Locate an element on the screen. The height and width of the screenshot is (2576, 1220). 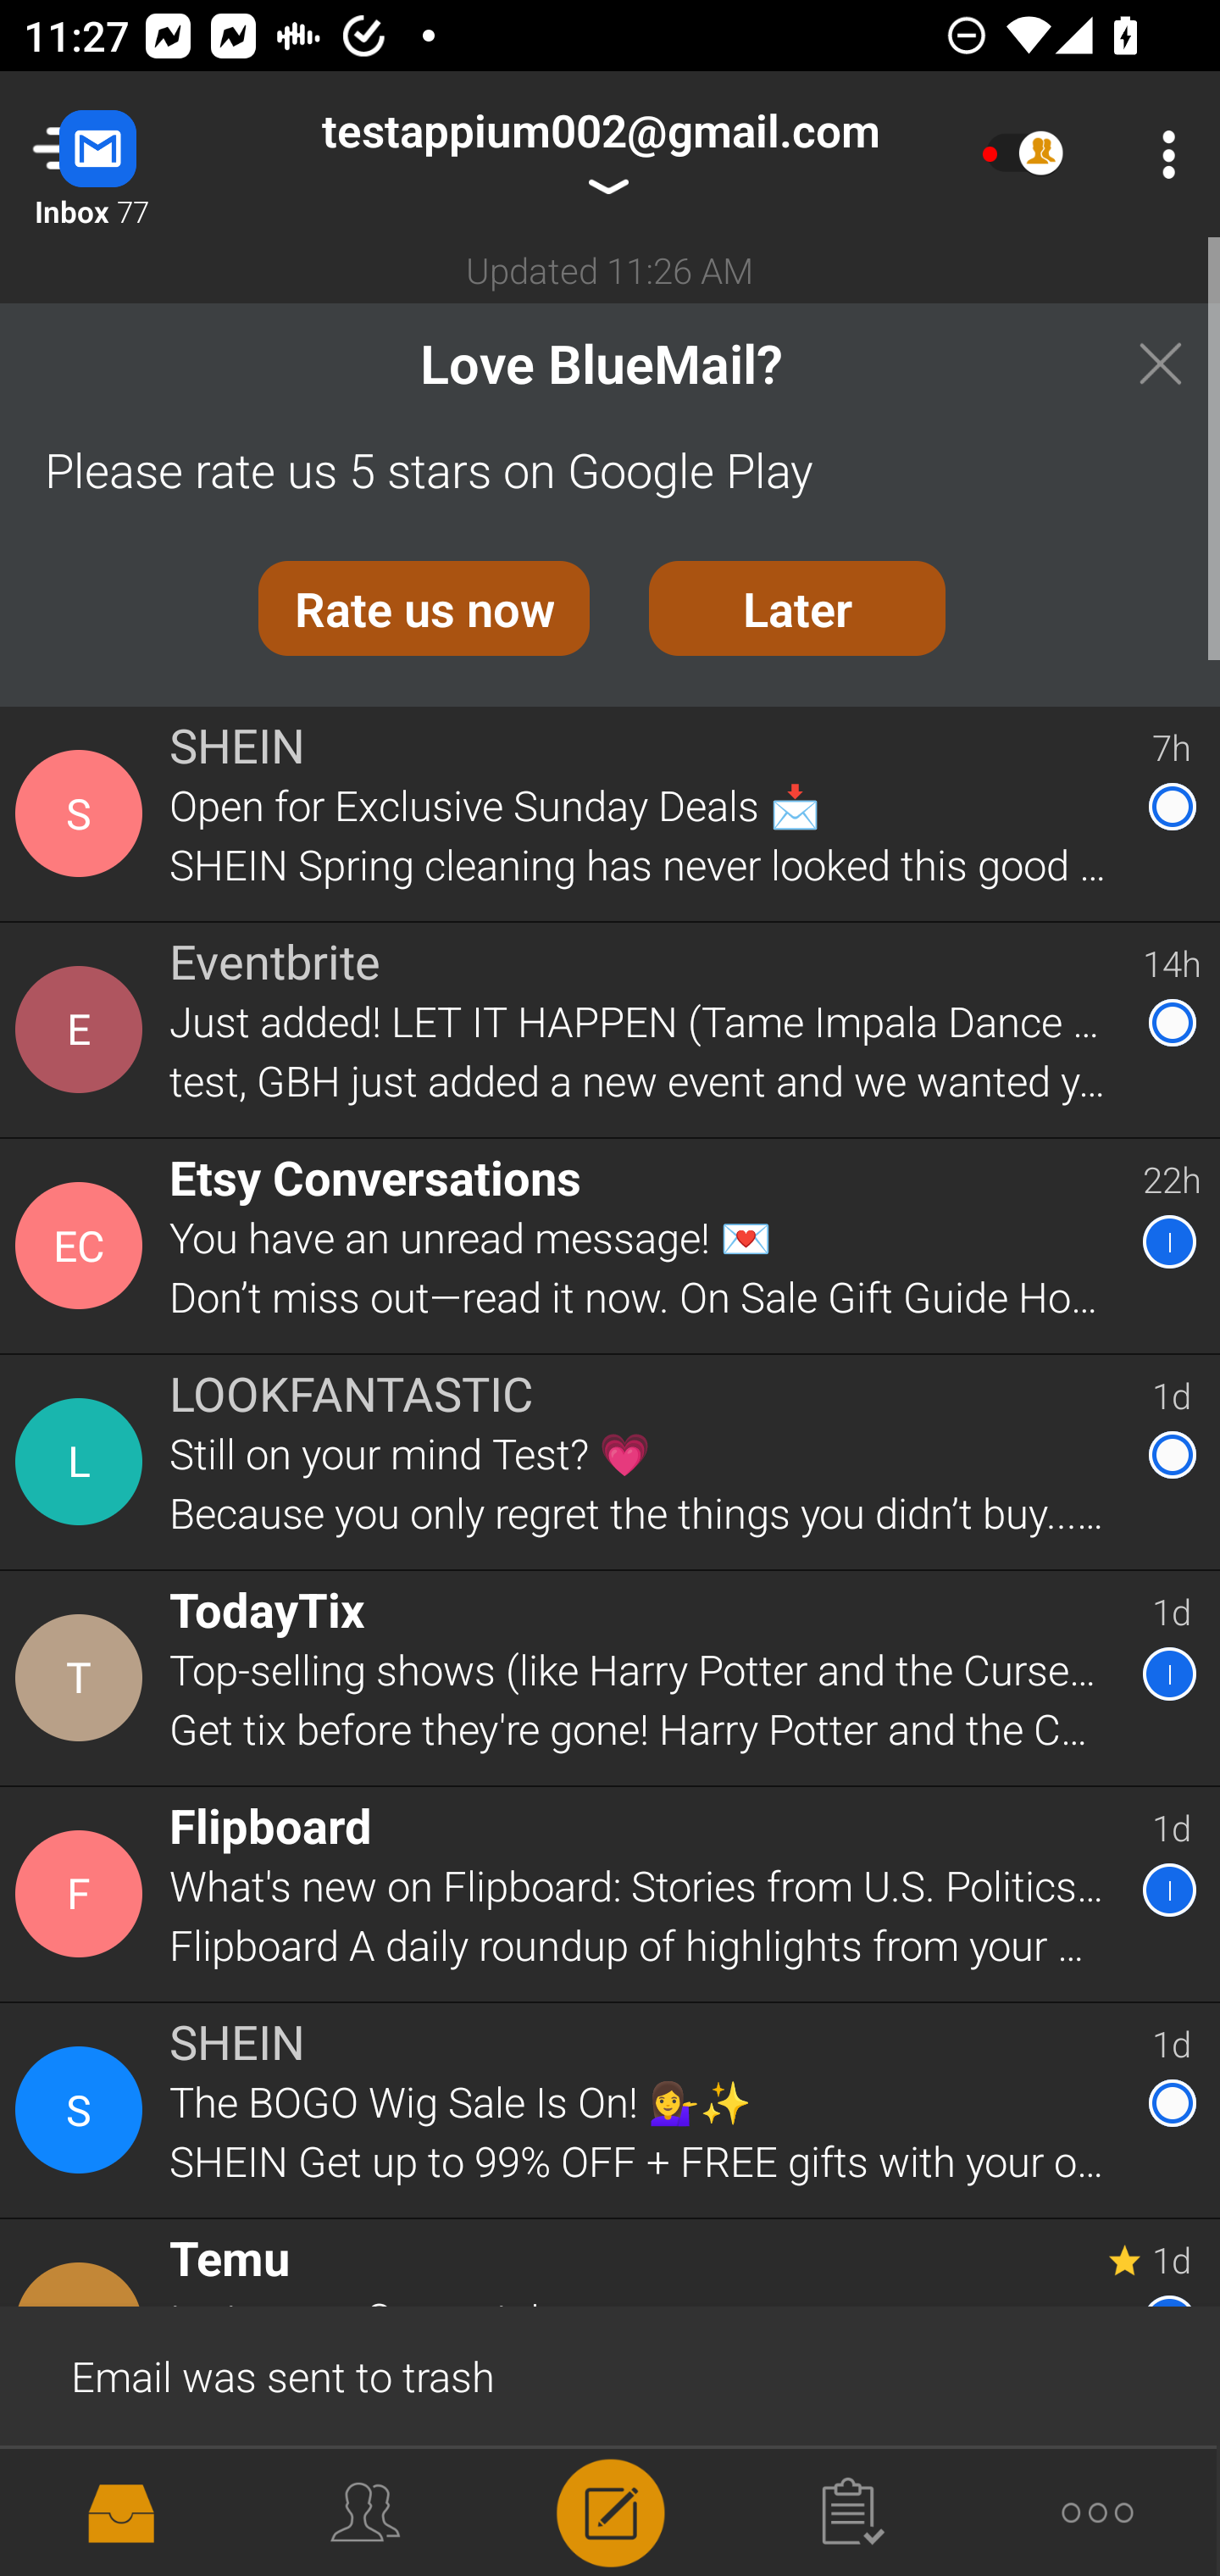
Navigate up is located at coordinates (134, 154).